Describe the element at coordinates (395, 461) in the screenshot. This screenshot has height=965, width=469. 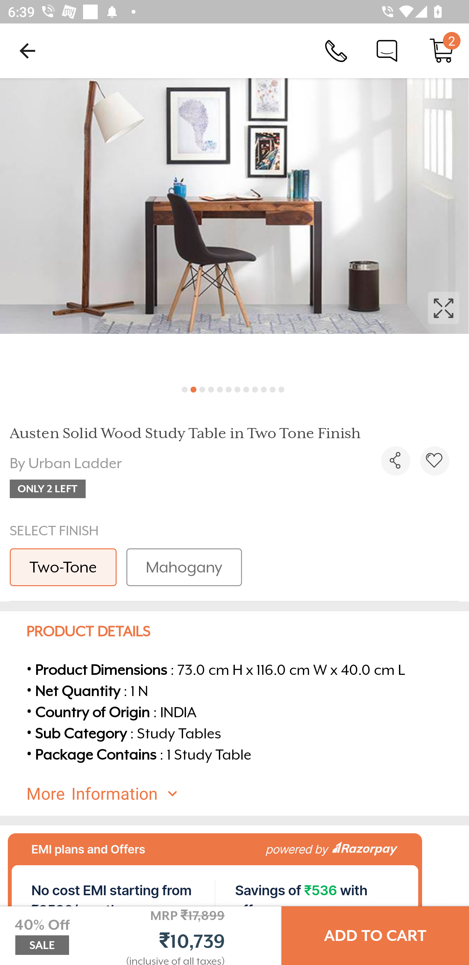
I see `` at that location.